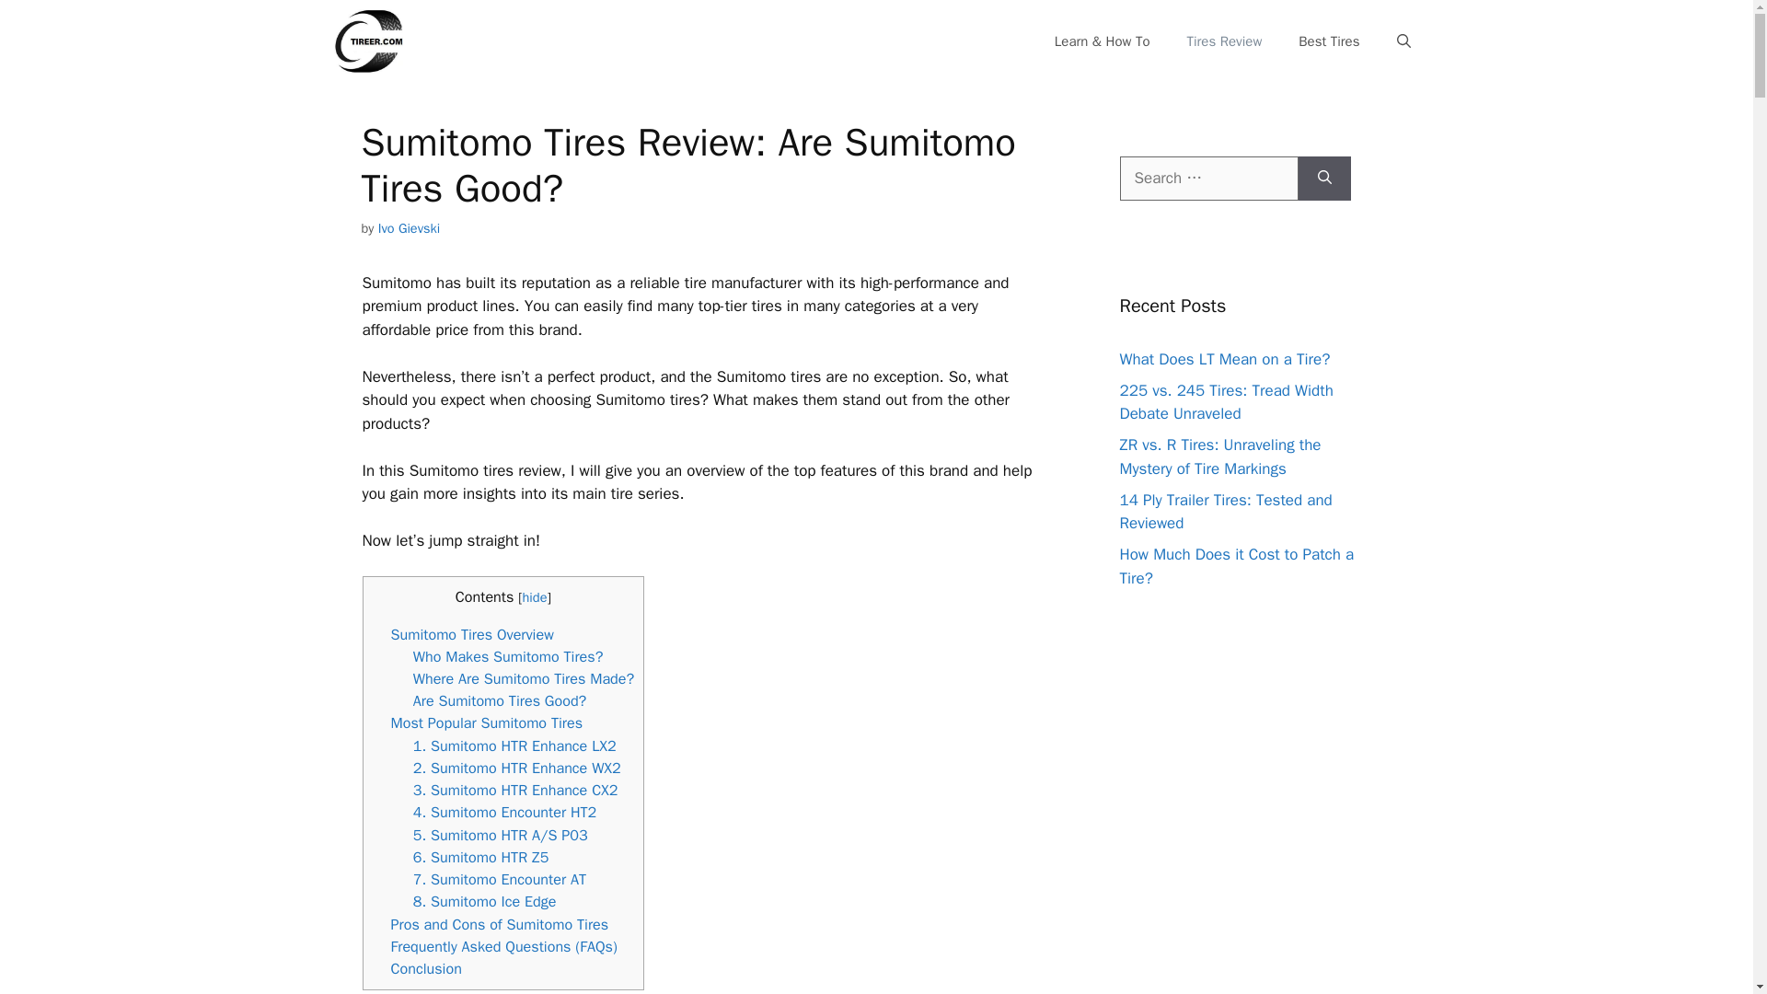  I want to click on Most Popular Sumitomo Tires, so click(486, 722).